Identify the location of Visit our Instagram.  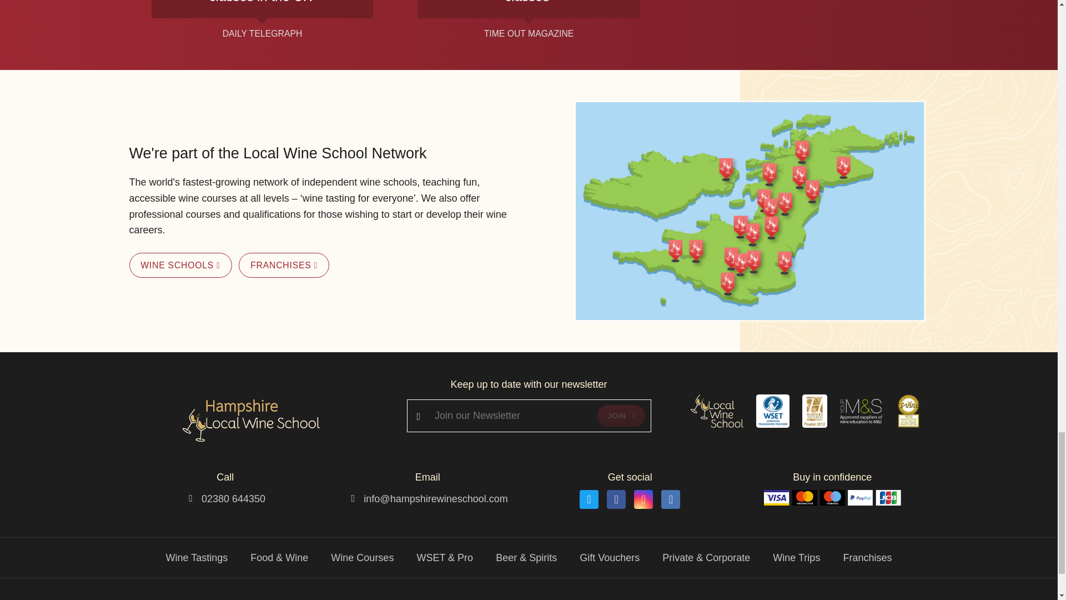
(643, 499).